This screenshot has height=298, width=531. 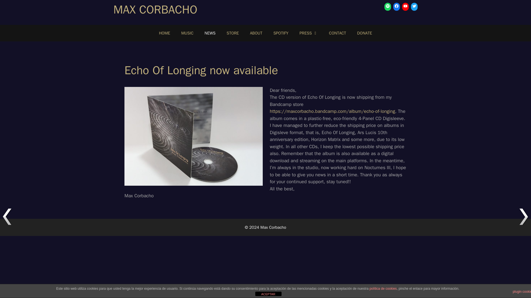 What do you see at coordinates (210, 33) in the screenshot?
I see `NEWS` at bounding box center [210, 33].